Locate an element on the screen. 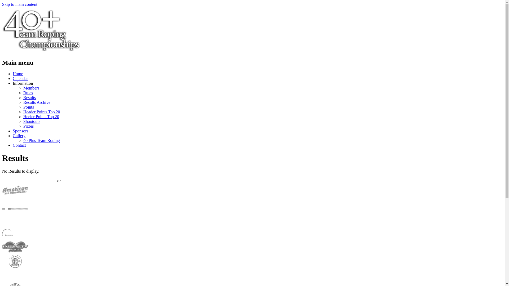 This screenshot has height=286, width=509. Header Points Top 20 is located at coordinates (42, 112).